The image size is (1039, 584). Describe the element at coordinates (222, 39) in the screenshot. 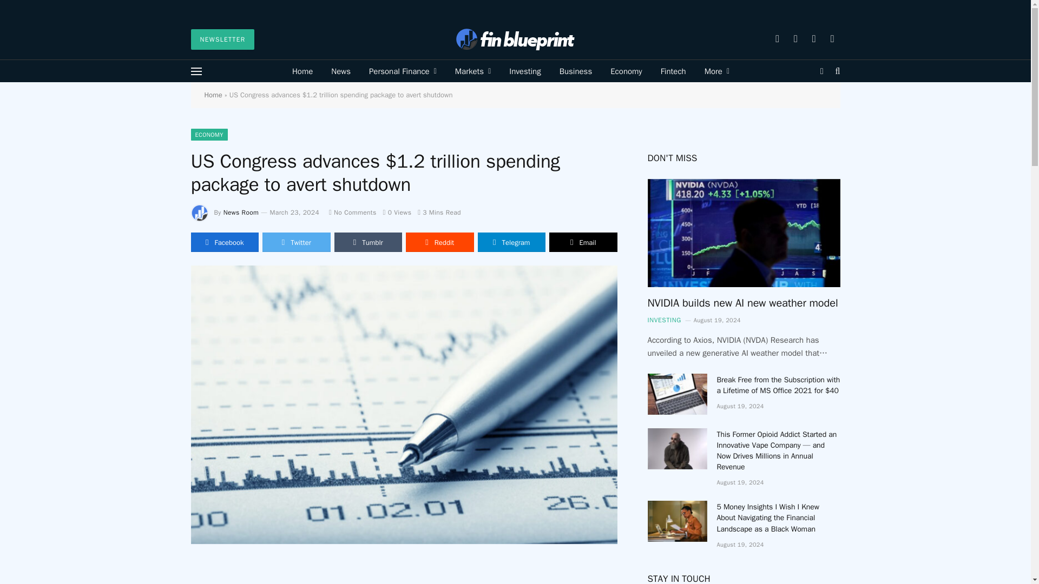

I see `NEWSLETTER` at that location.